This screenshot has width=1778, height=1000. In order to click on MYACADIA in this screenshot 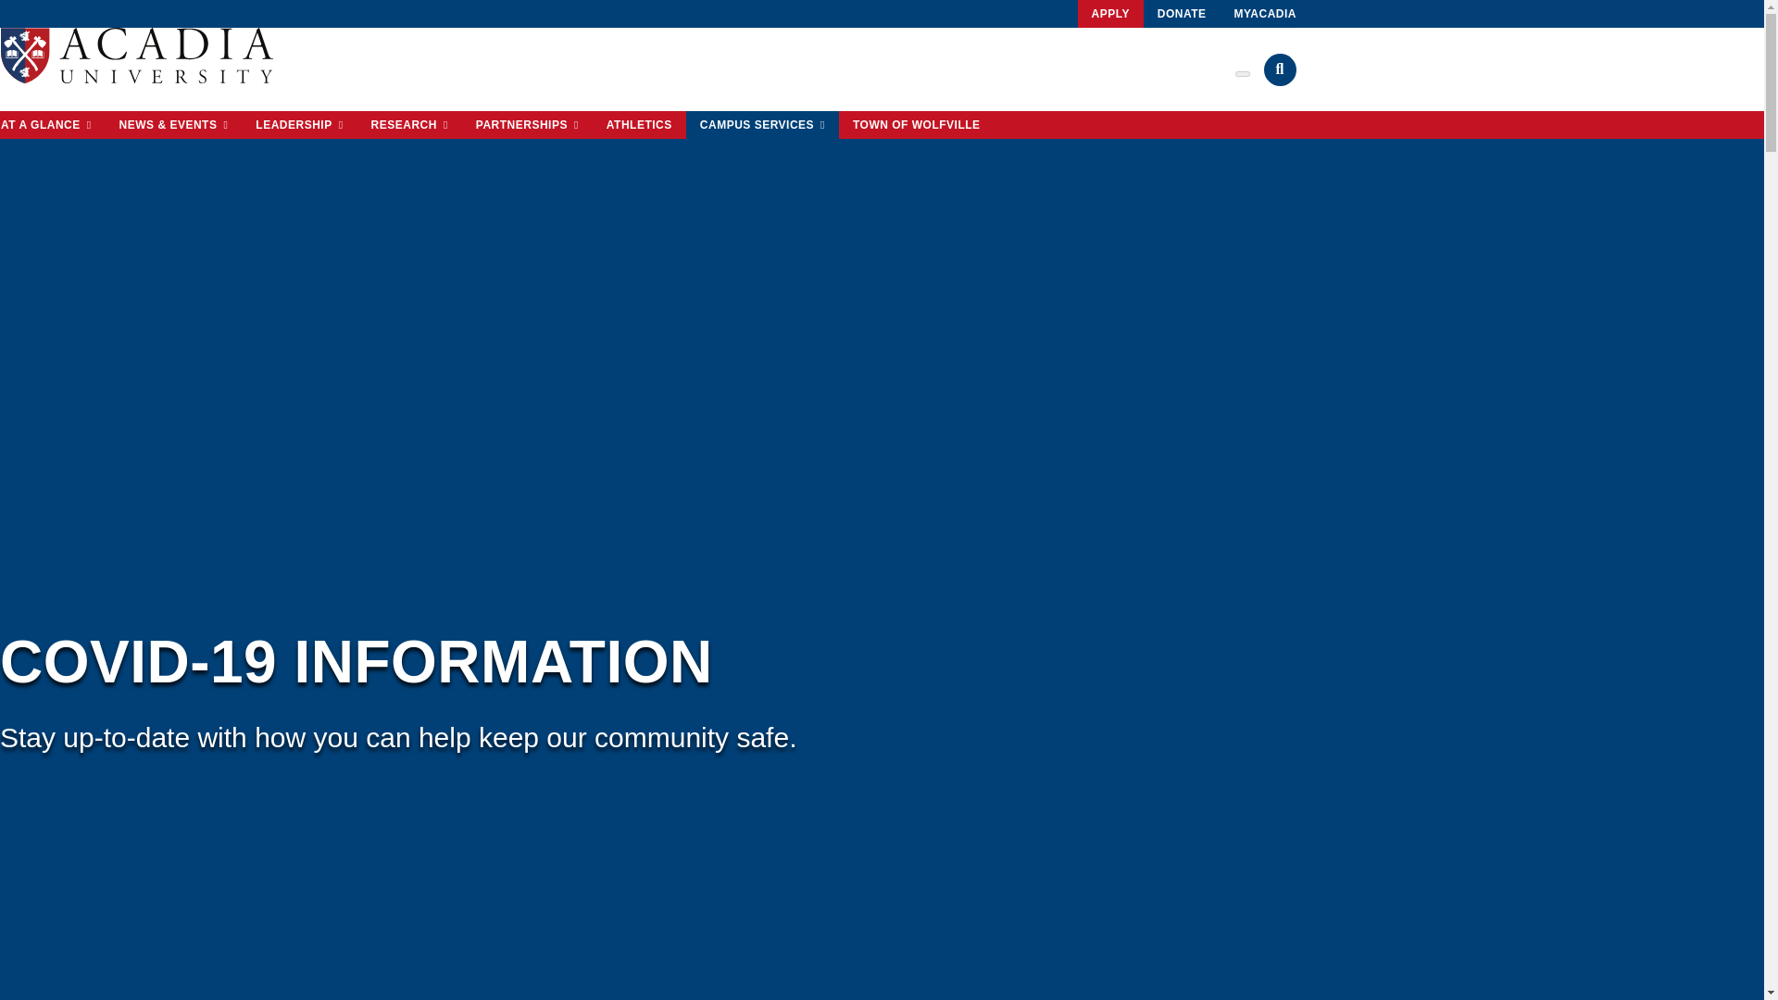, I will do `click(1265, 14)`.